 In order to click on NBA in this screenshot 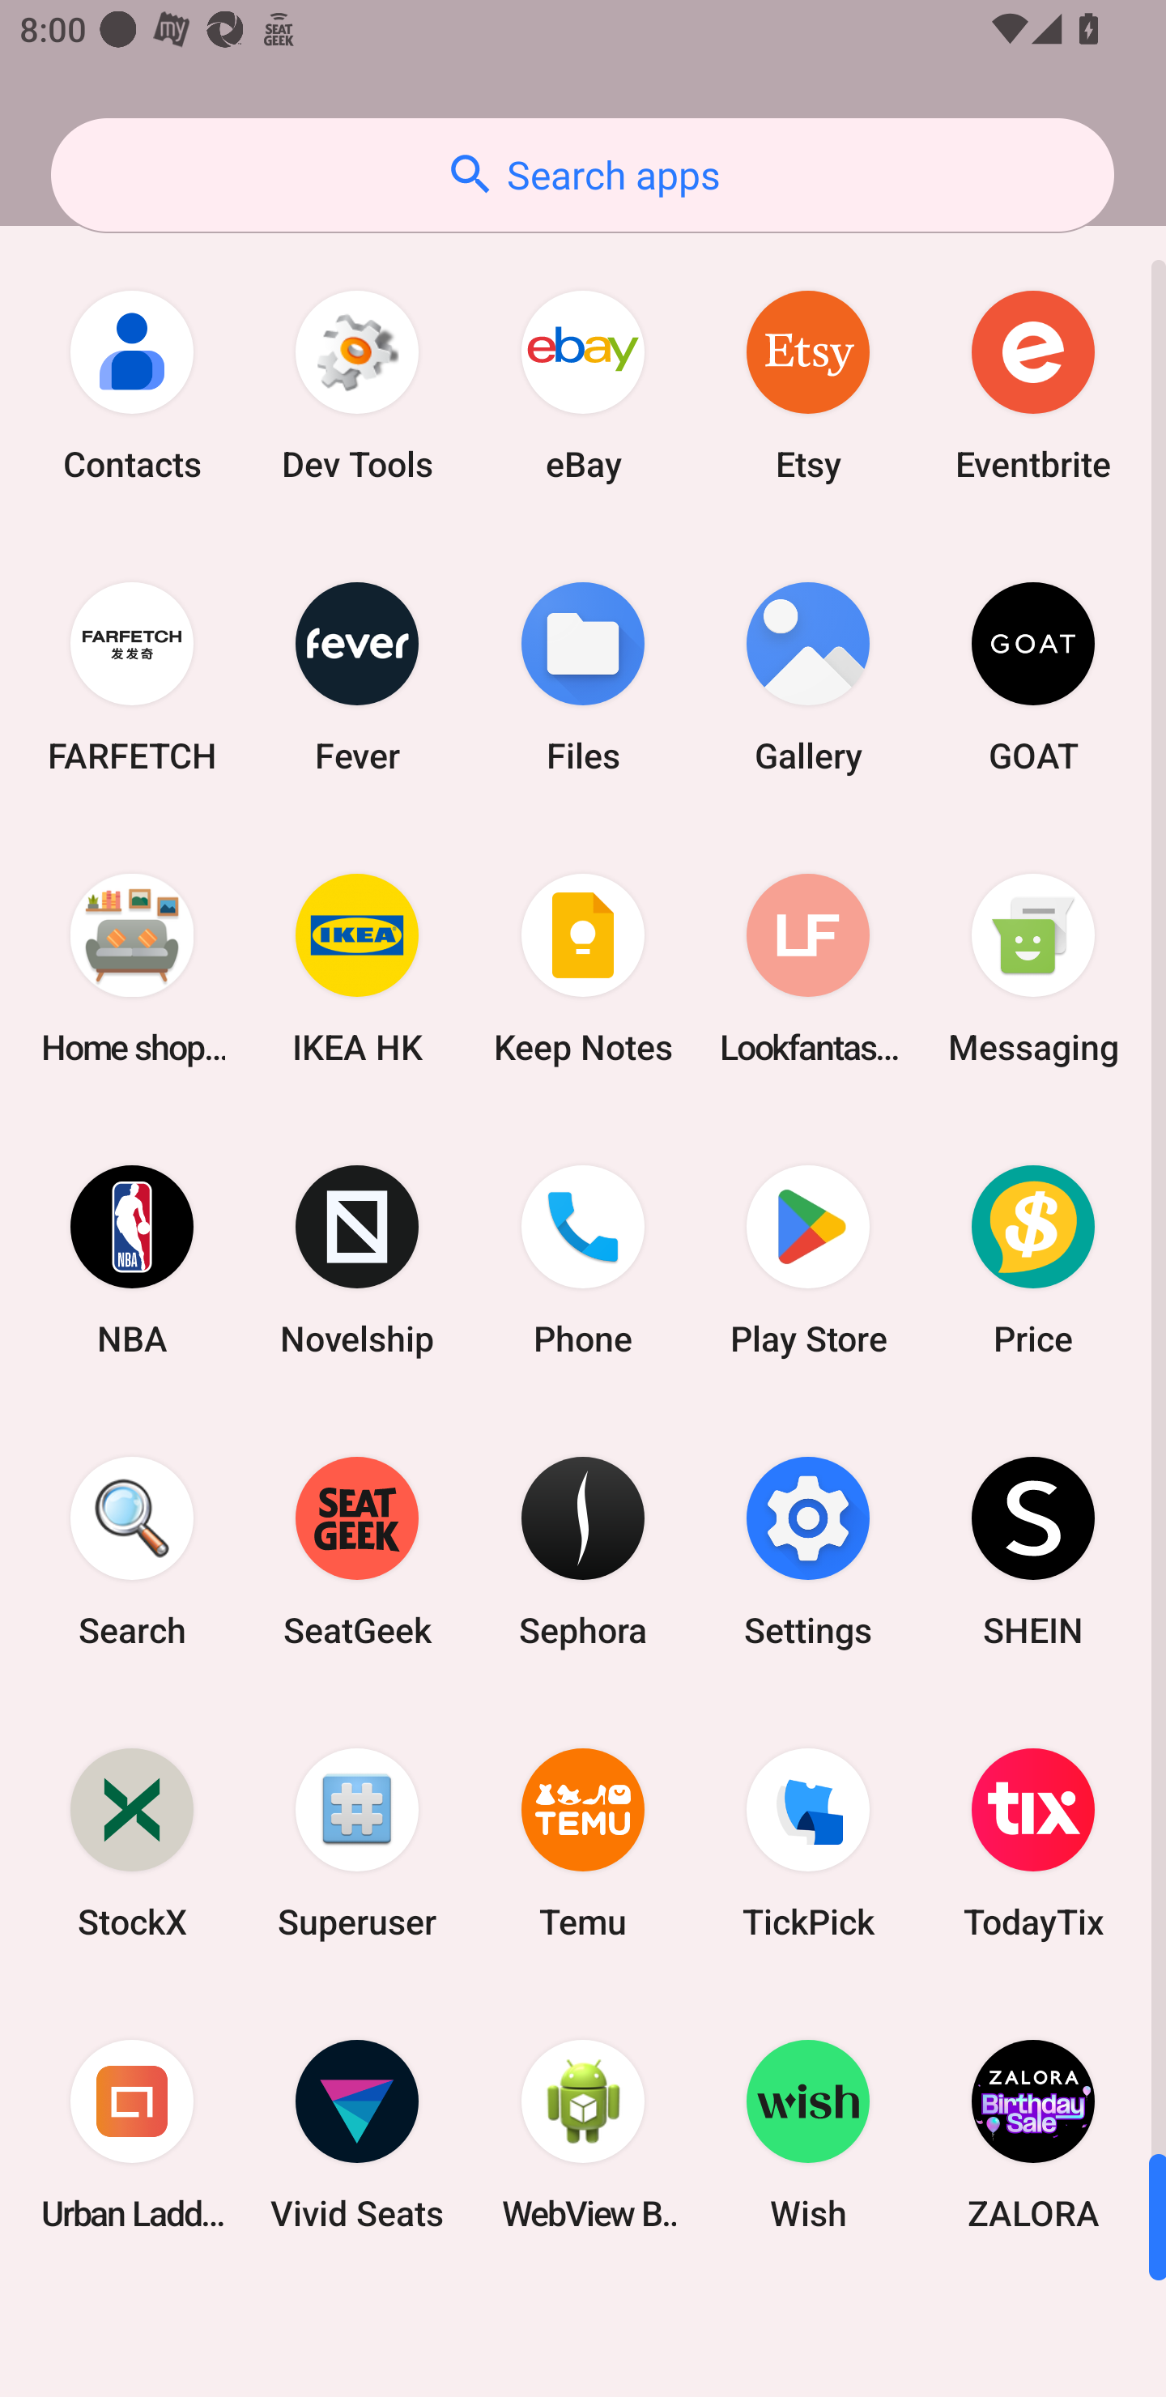, I will do `click(132, 1259)`.